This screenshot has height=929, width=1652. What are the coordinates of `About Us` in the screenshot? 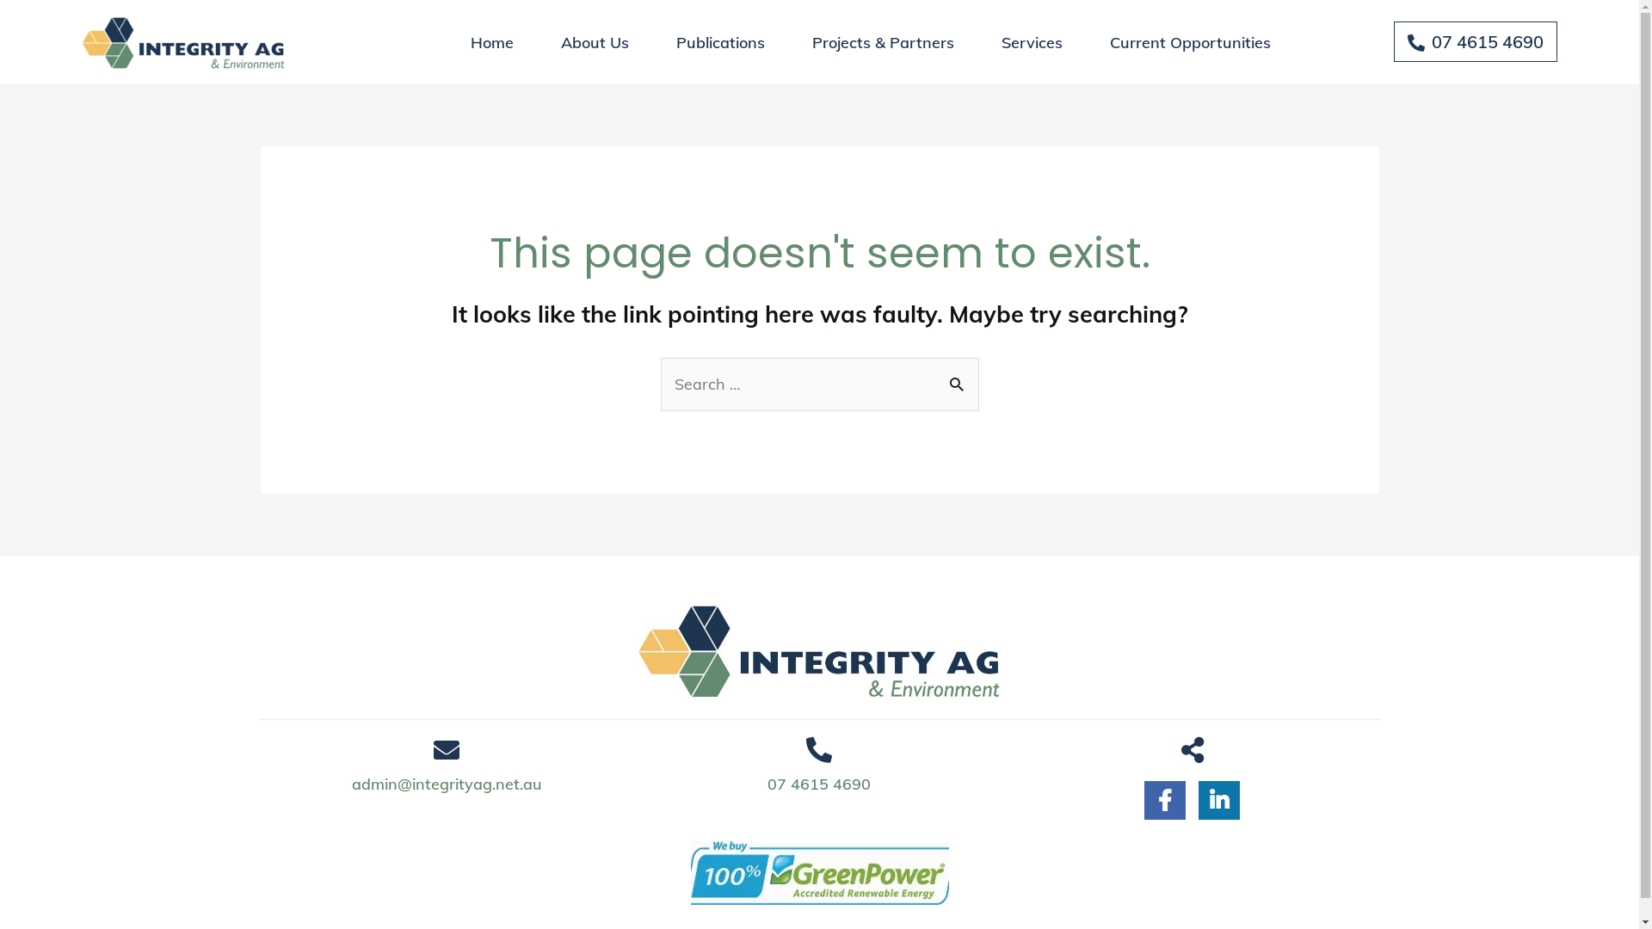 It's located at (595, 43).